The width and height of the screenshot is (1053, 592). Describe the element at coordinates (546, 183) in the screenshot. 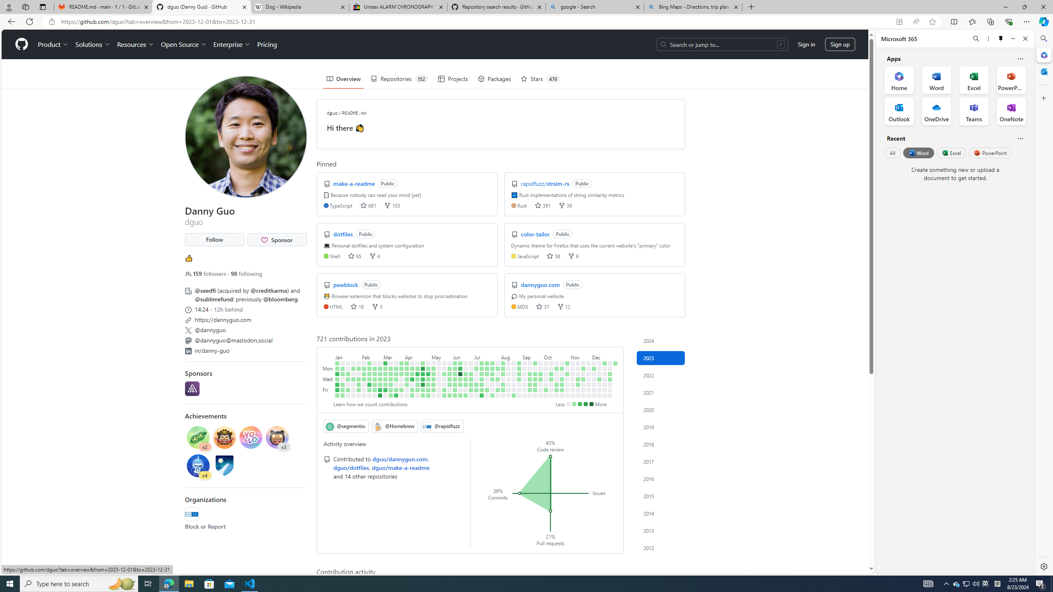

I see `rapidfuzz/strsim-rs` at that location.